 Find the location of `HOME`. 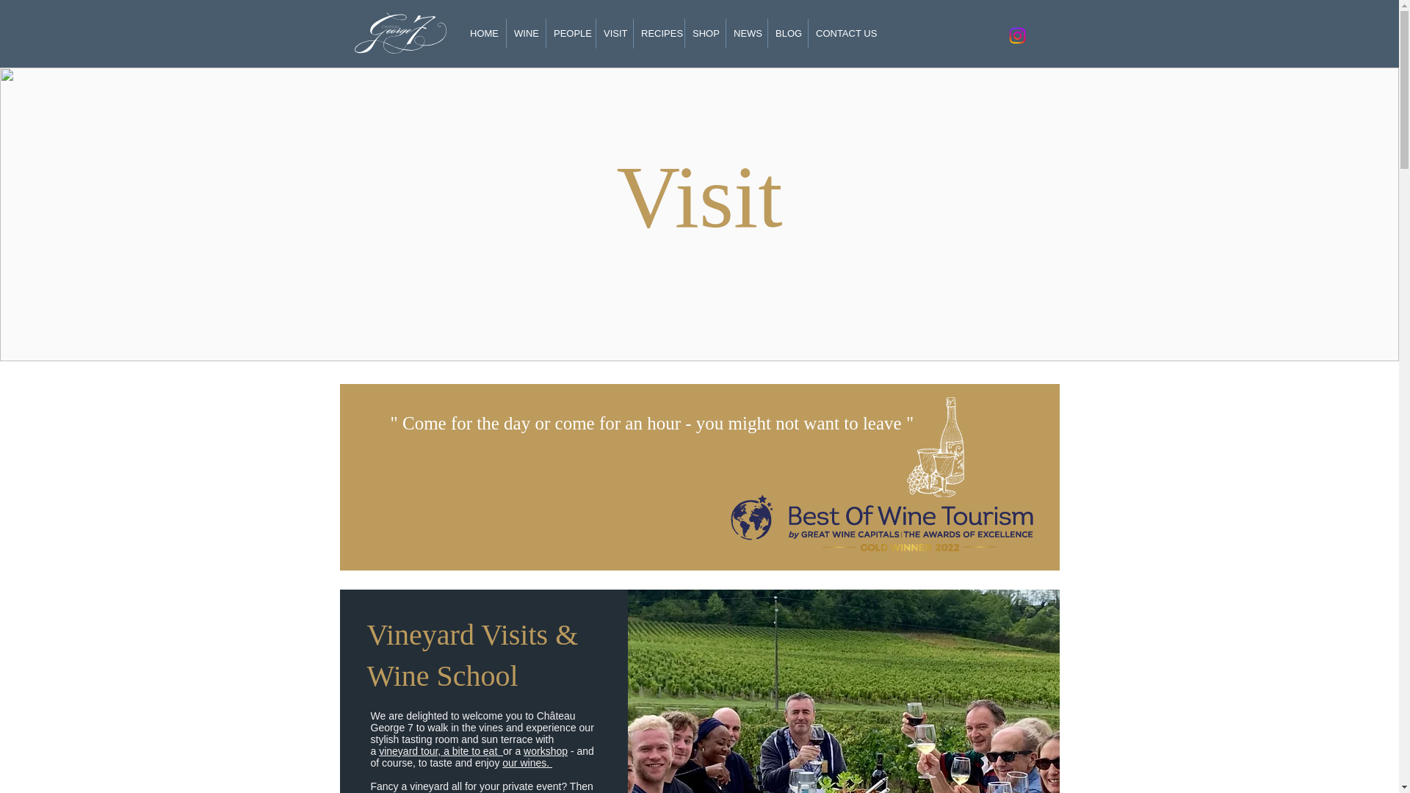

HOME is located at coordinates (484, 33).